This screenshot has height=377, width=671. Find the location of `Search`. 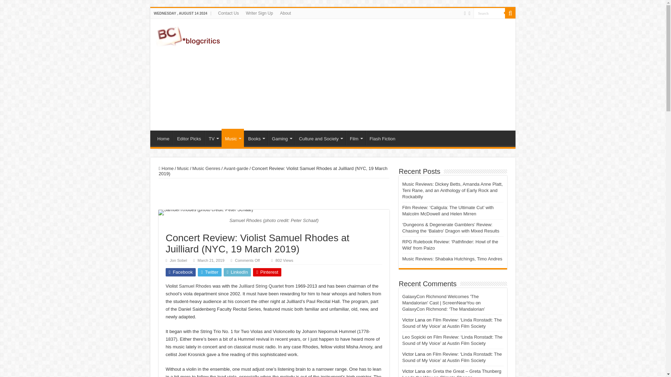

Search is located at coordinates (489, 13).